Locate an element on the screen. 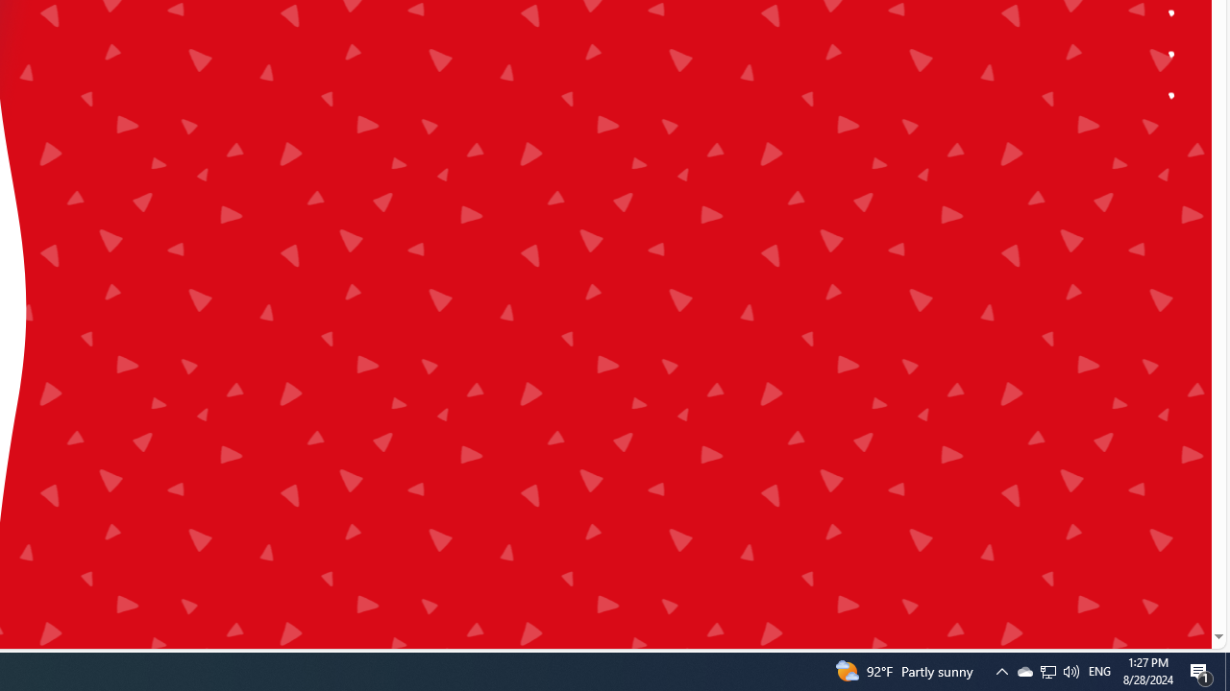  01 Arts & Crafts is located at coordinates (376, 131).